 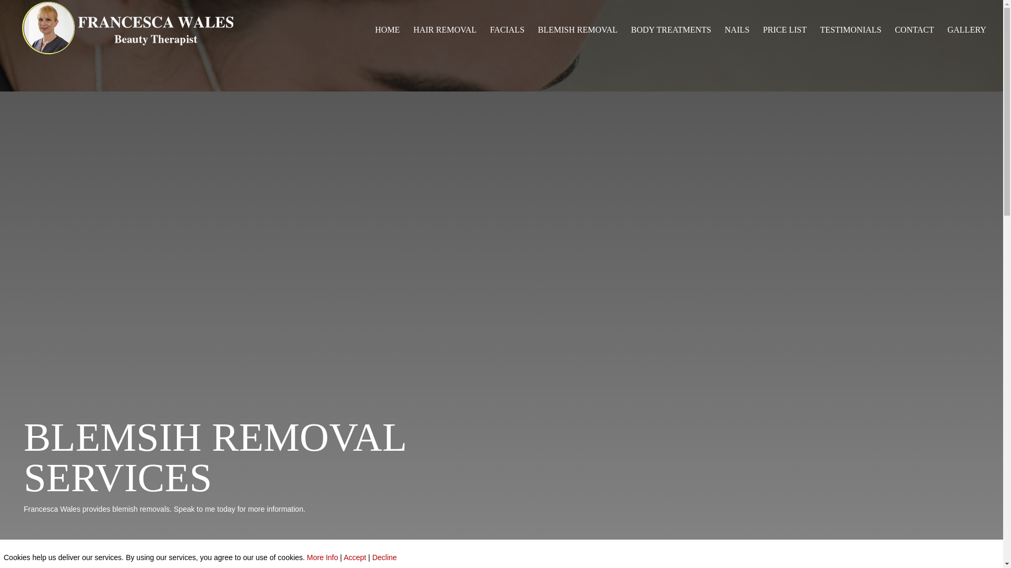 What do you see at coordinates (671, 43) in the screenshot?
I see `BODY TREATMENTS` at bounding box center [671, 43].